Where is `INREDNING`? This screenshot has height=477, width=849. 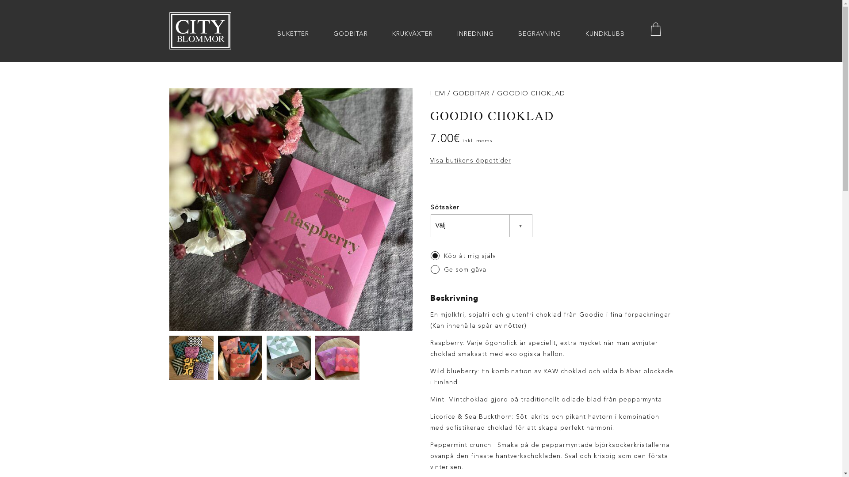
INREDNING is located at coordinates (476, 34).